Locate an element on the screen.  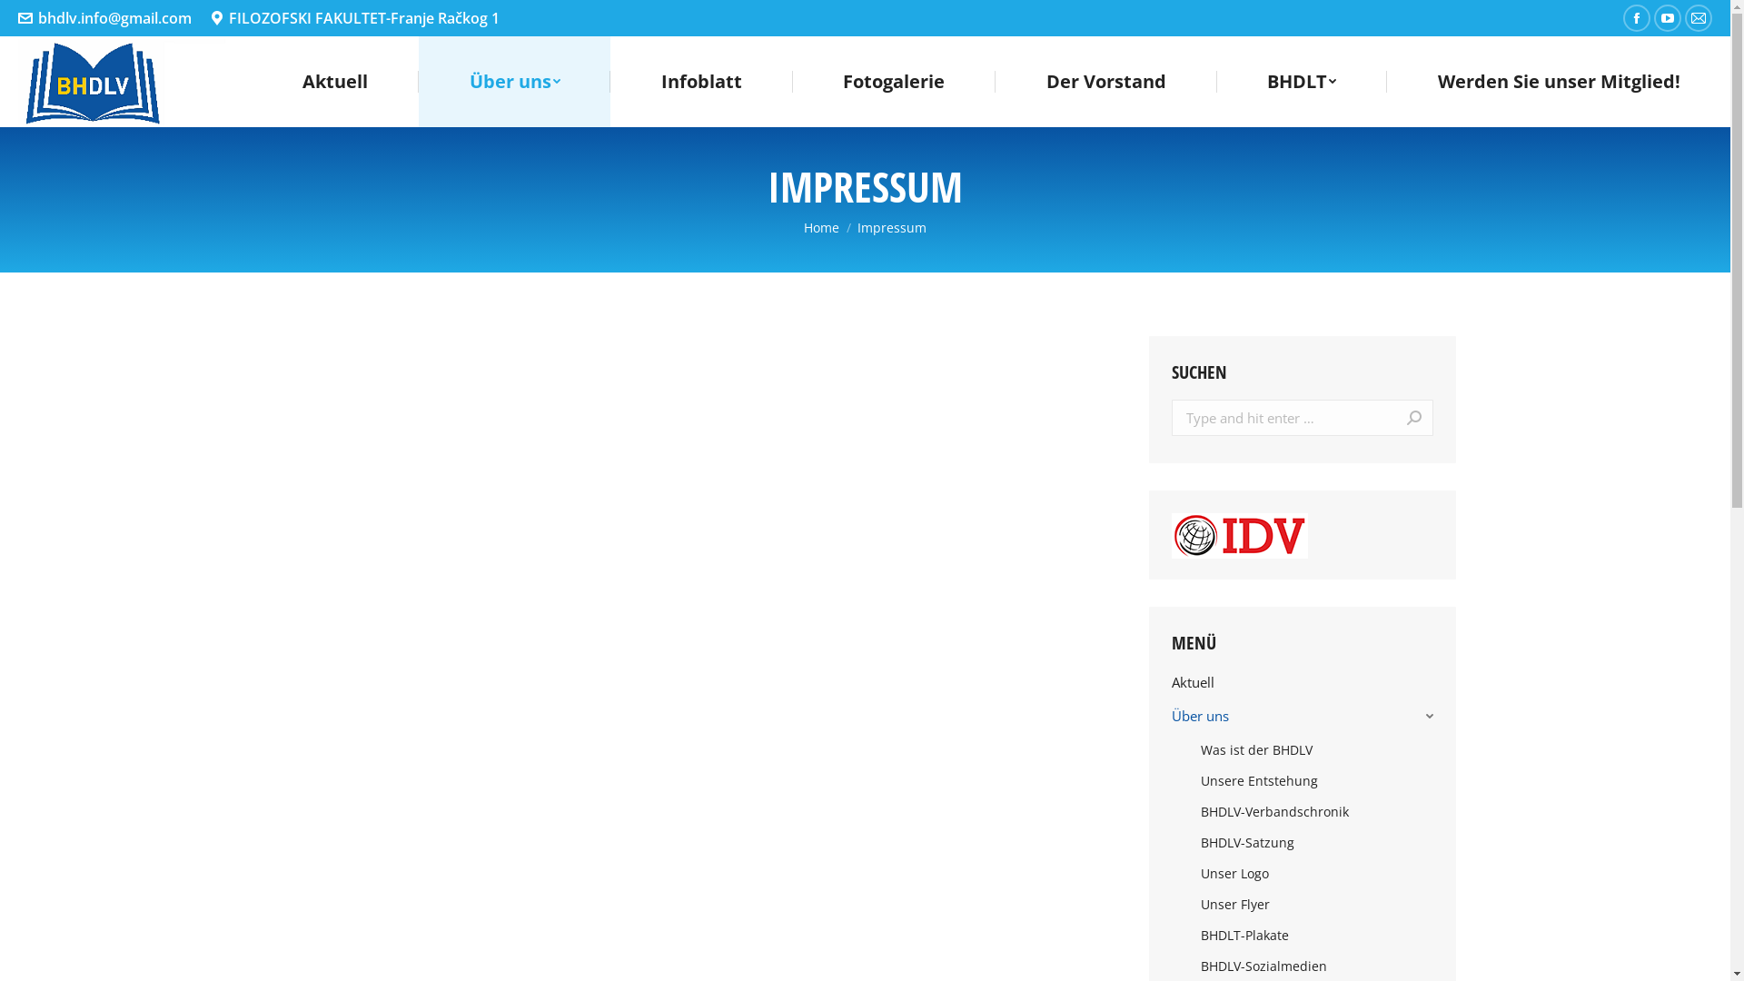
Unser Flyer is located at coordinates (1230, 905).